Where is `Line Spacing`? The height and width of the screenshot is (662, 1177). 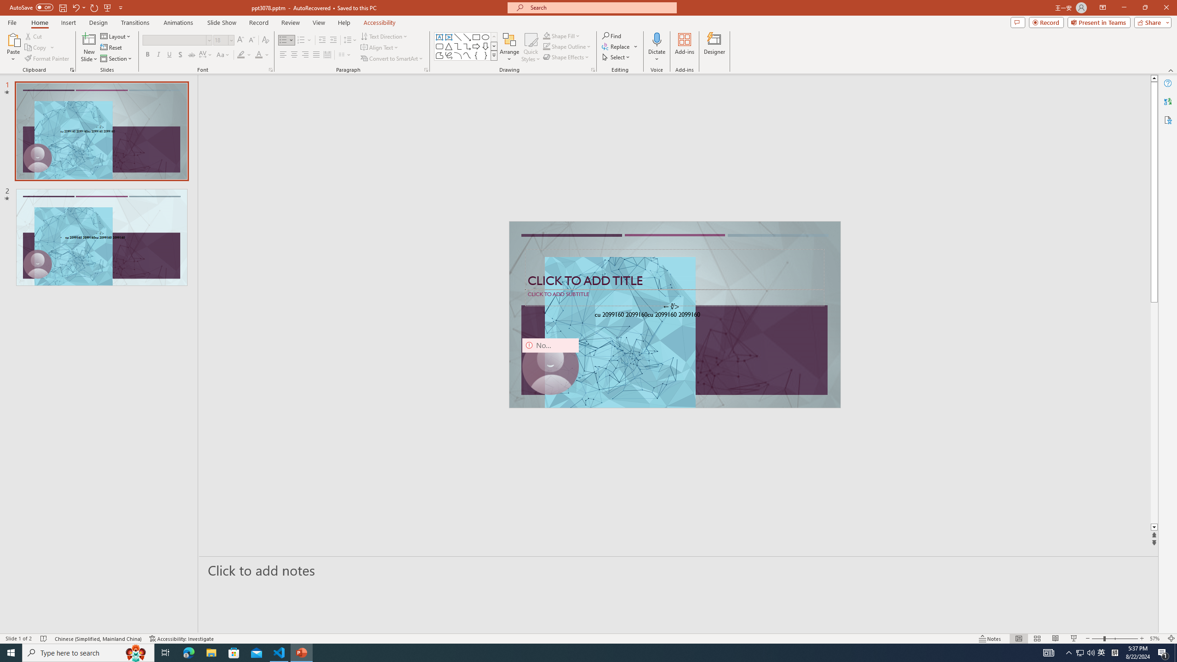
Line Spacing is located at coordinates (350, 40).